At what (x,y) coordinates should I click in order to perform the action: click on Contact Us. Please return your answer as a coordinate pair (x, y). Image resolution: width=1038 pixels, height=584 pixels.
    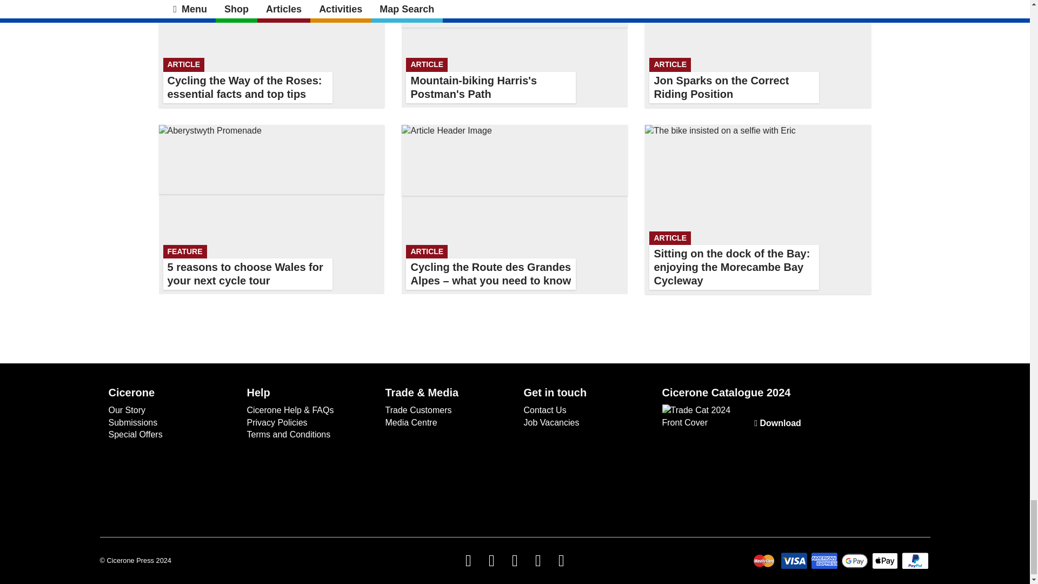
    Looking at the image, I should click on (544, 410).